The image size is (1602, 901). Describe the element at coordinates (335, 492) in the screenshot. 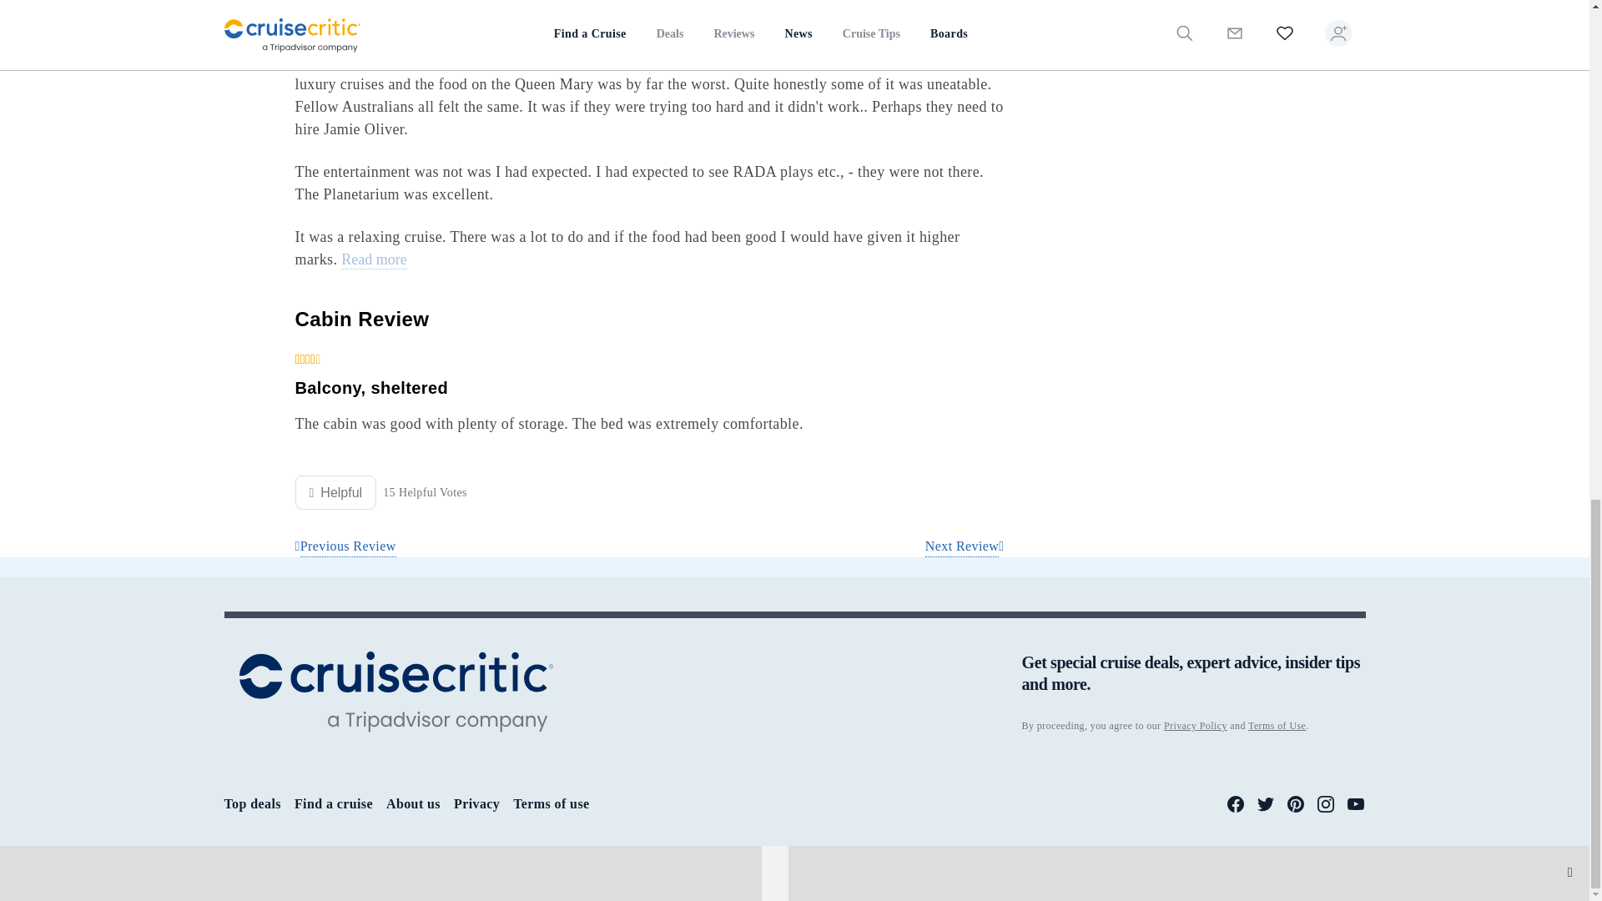

I see `Helpful` at that location.